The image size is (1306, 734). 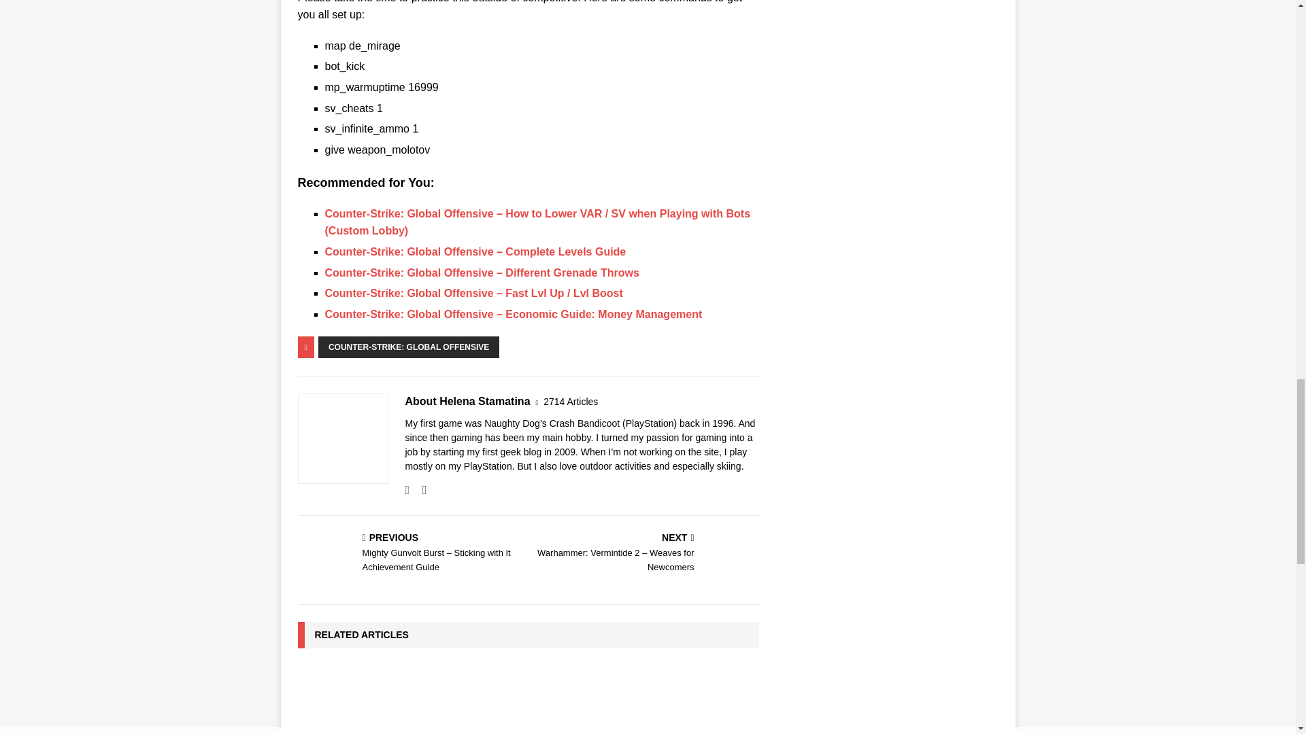 I want to click on More articles written by Helena Stamatina', so click(x=570, y=402).